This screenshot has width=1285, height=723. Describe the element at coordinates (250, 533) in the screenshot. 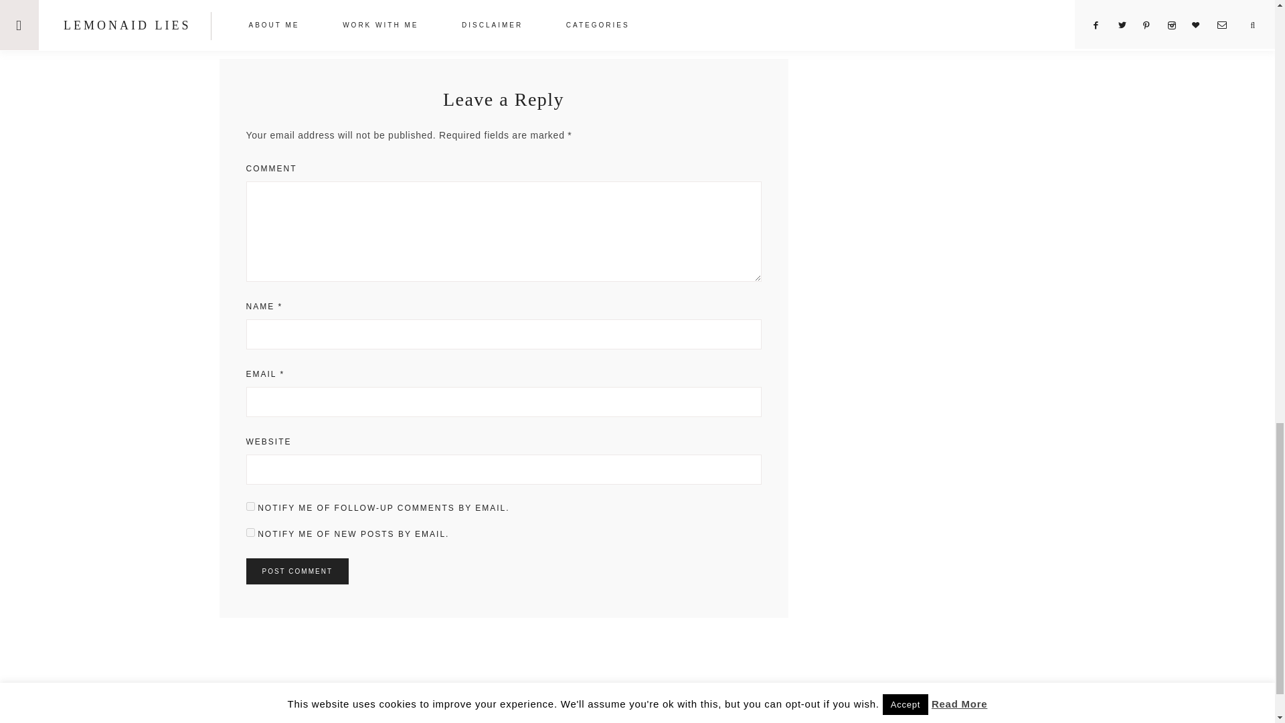

I see `subscribe` at that location.